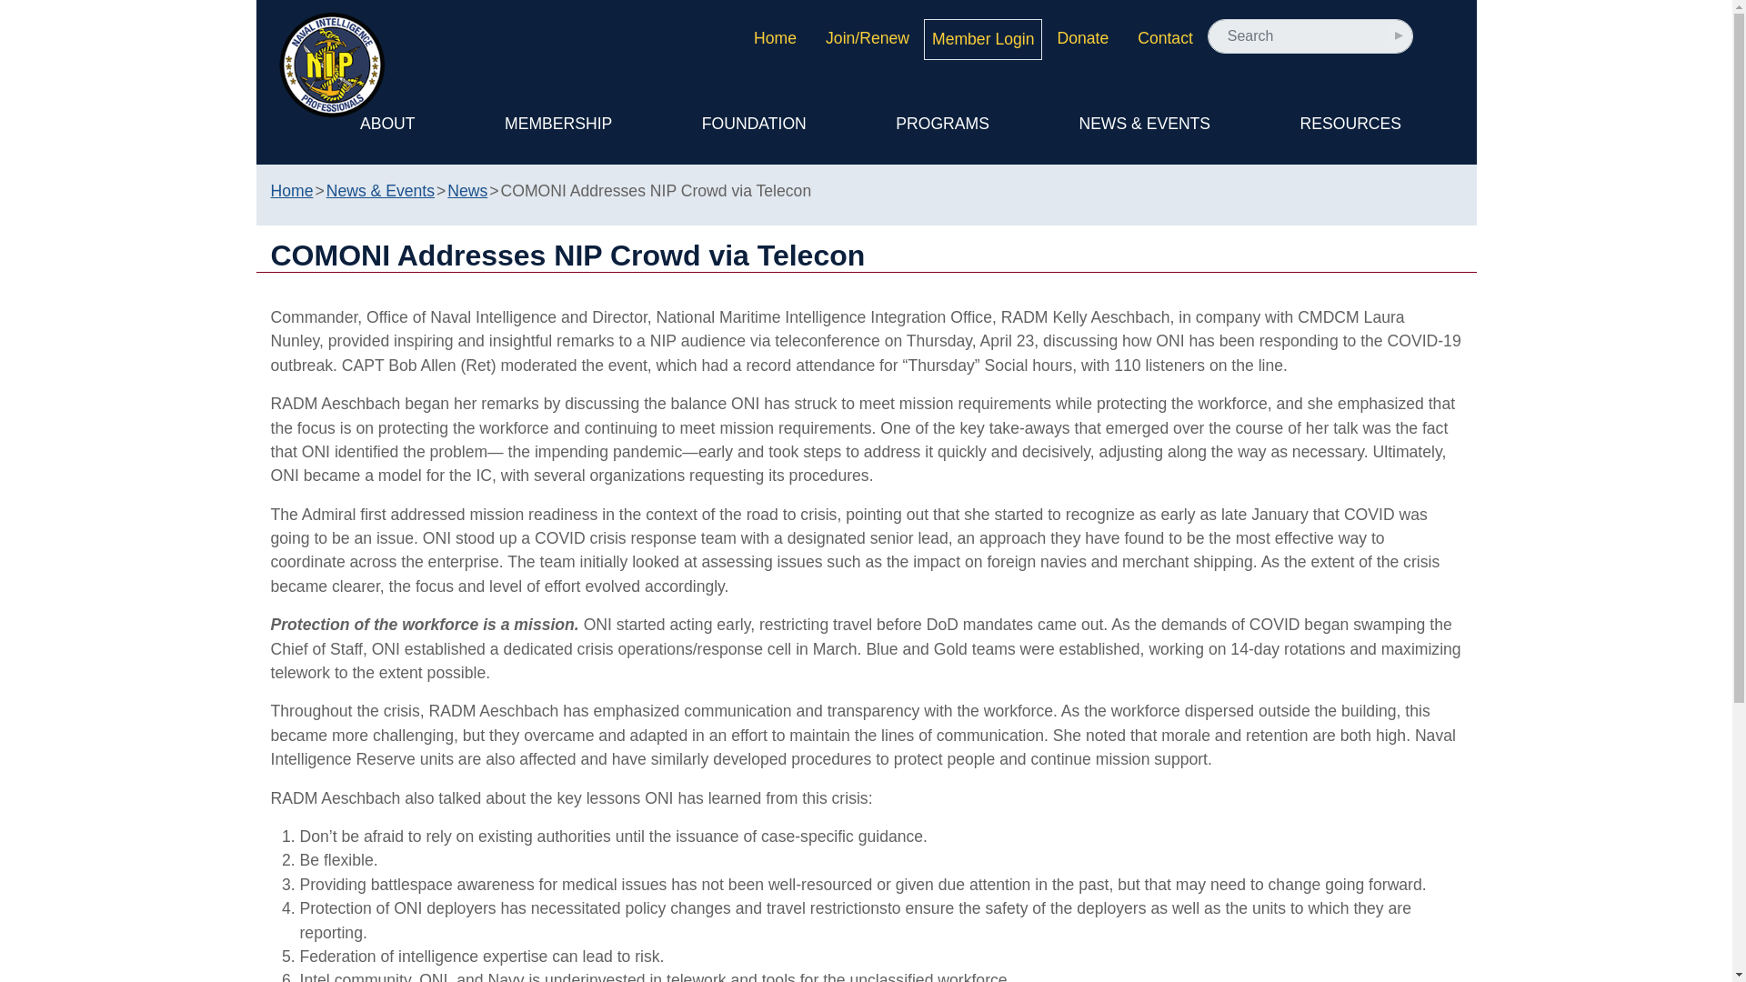 This screenshot has height=982, width=1746. I want to click on ABOUT, so click(387, 123).